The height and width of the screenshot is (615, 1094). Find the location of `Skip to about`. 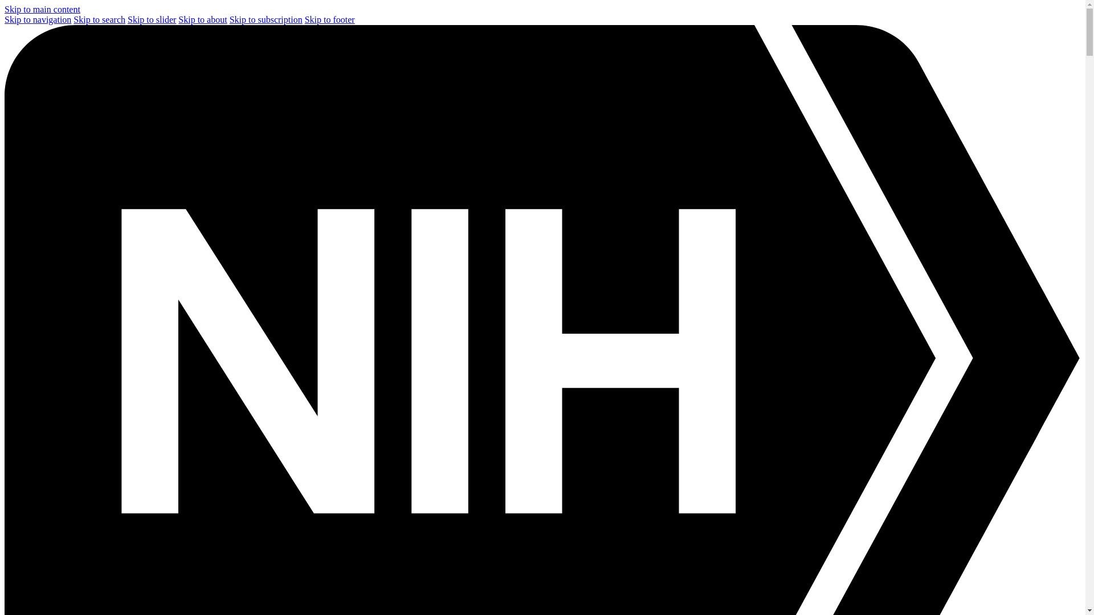

Skip to about is located at coordinates (202, 19).